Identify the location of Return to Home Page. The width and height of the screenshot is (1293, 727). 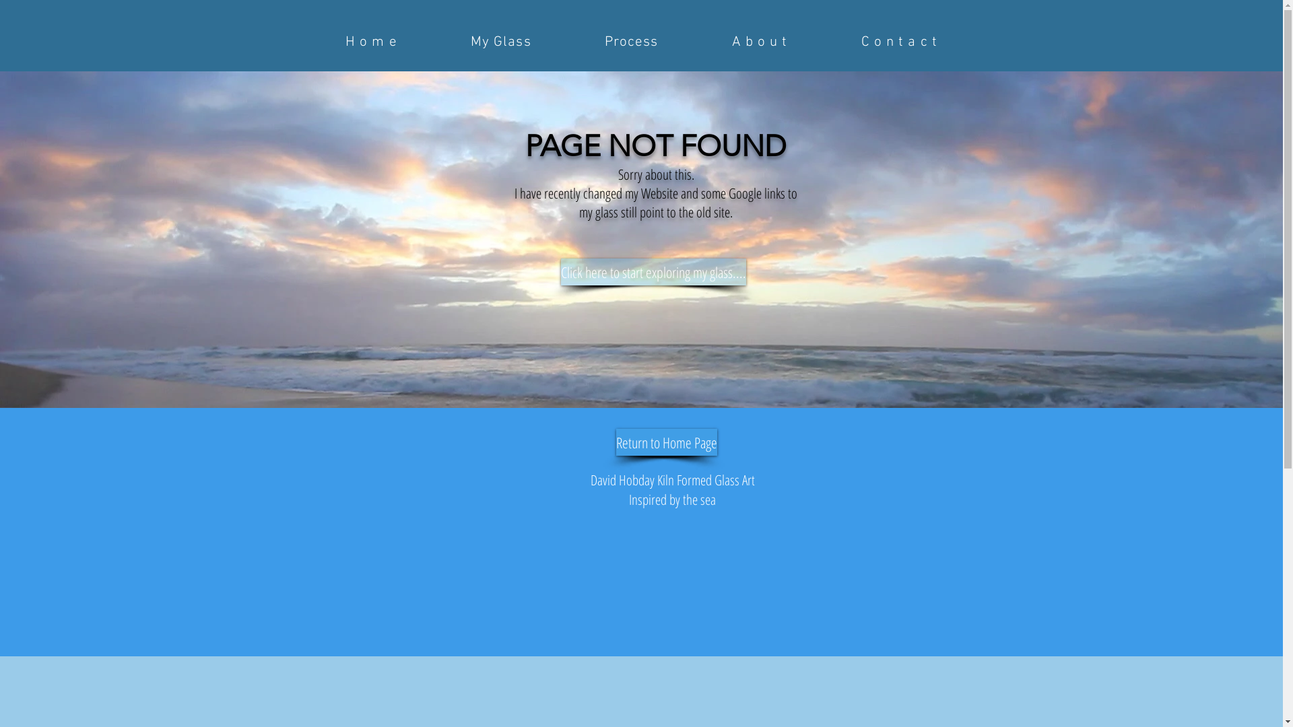
(666, 442).